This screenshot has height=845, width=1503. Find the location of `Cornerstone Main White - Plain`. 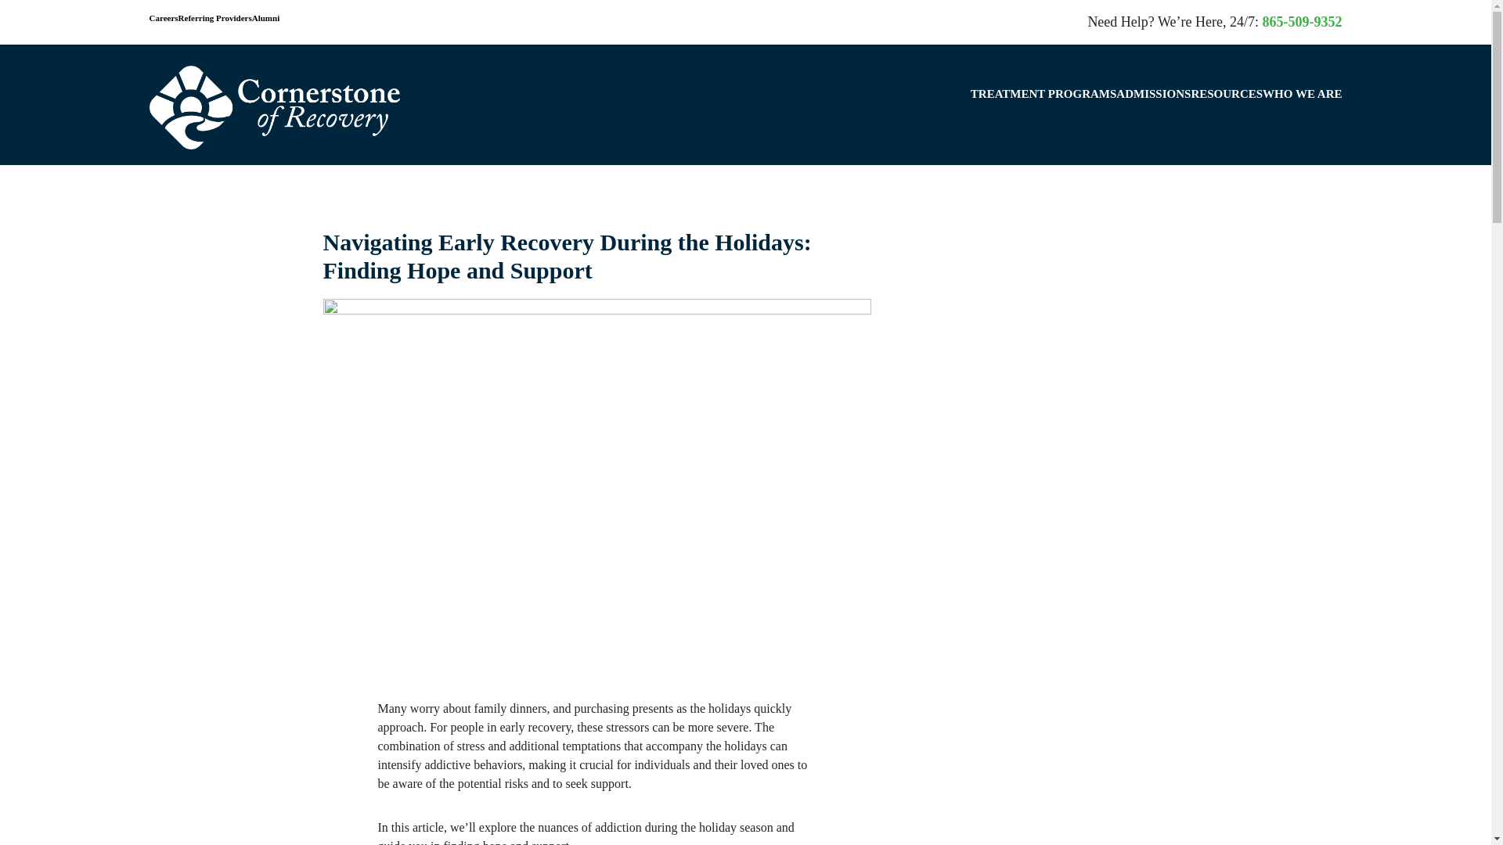

Cornerstone Main White - Plain is located at coordinates (274, 108).